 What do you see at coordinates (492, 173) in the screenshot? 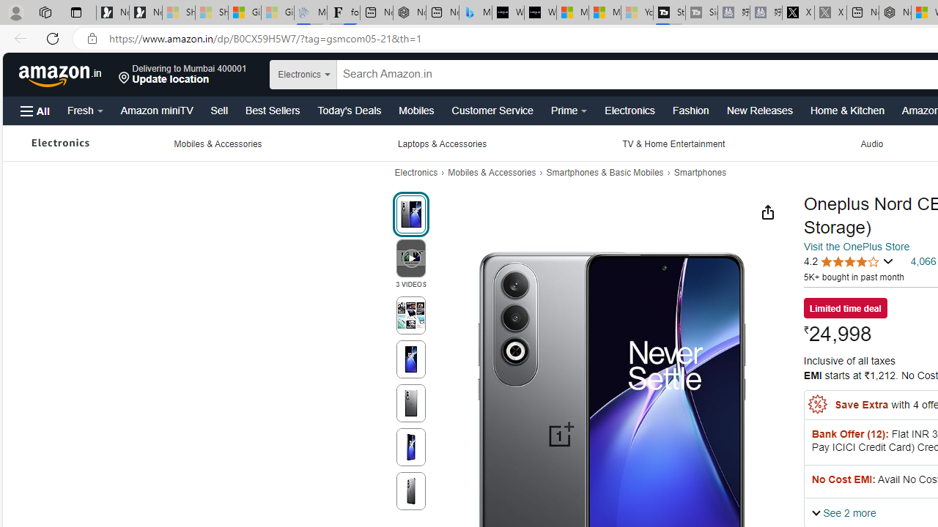
I see `Mobiles & Accessories` at bounding box center [492, 173].